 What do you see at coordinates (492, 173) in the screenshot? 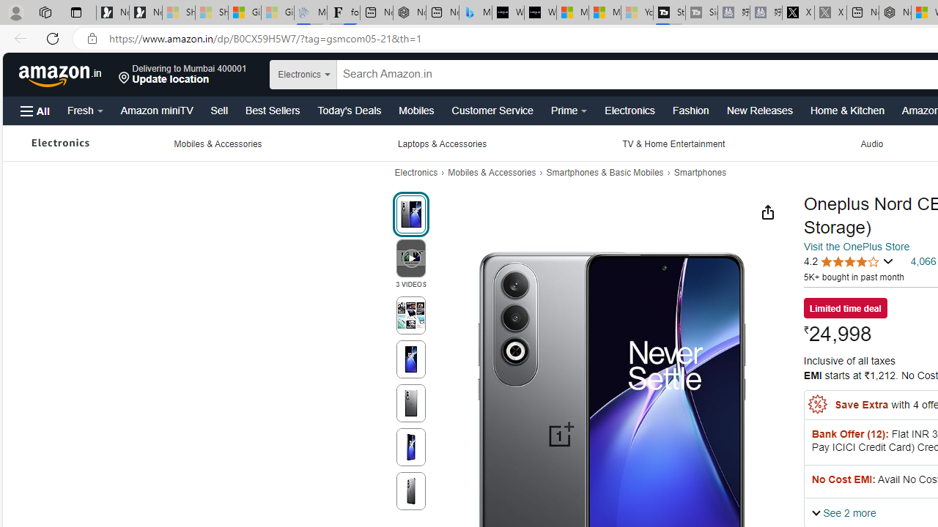
I see `Mobiles & Accessories` at bounding box center [492, 173].